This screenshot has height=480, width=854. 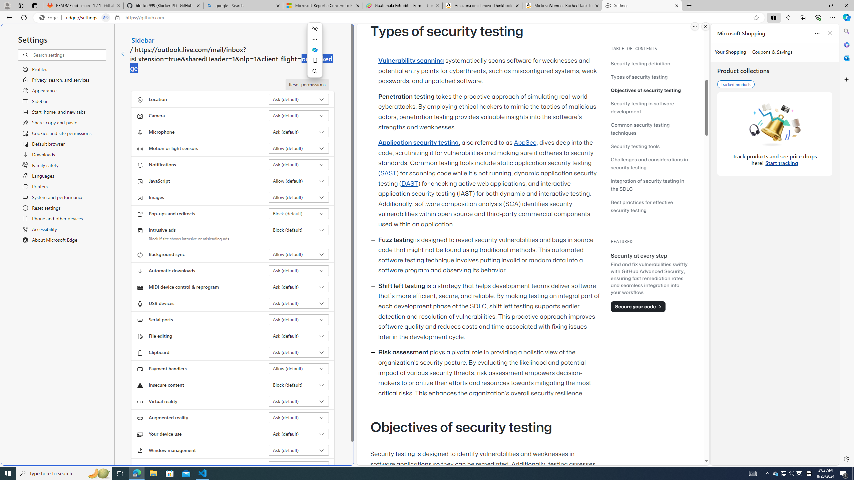 What do you see at coordinates (649, 163) in the screenshot?
I see `Challenges and considerations in security testing` at bounding box center [649, 163].